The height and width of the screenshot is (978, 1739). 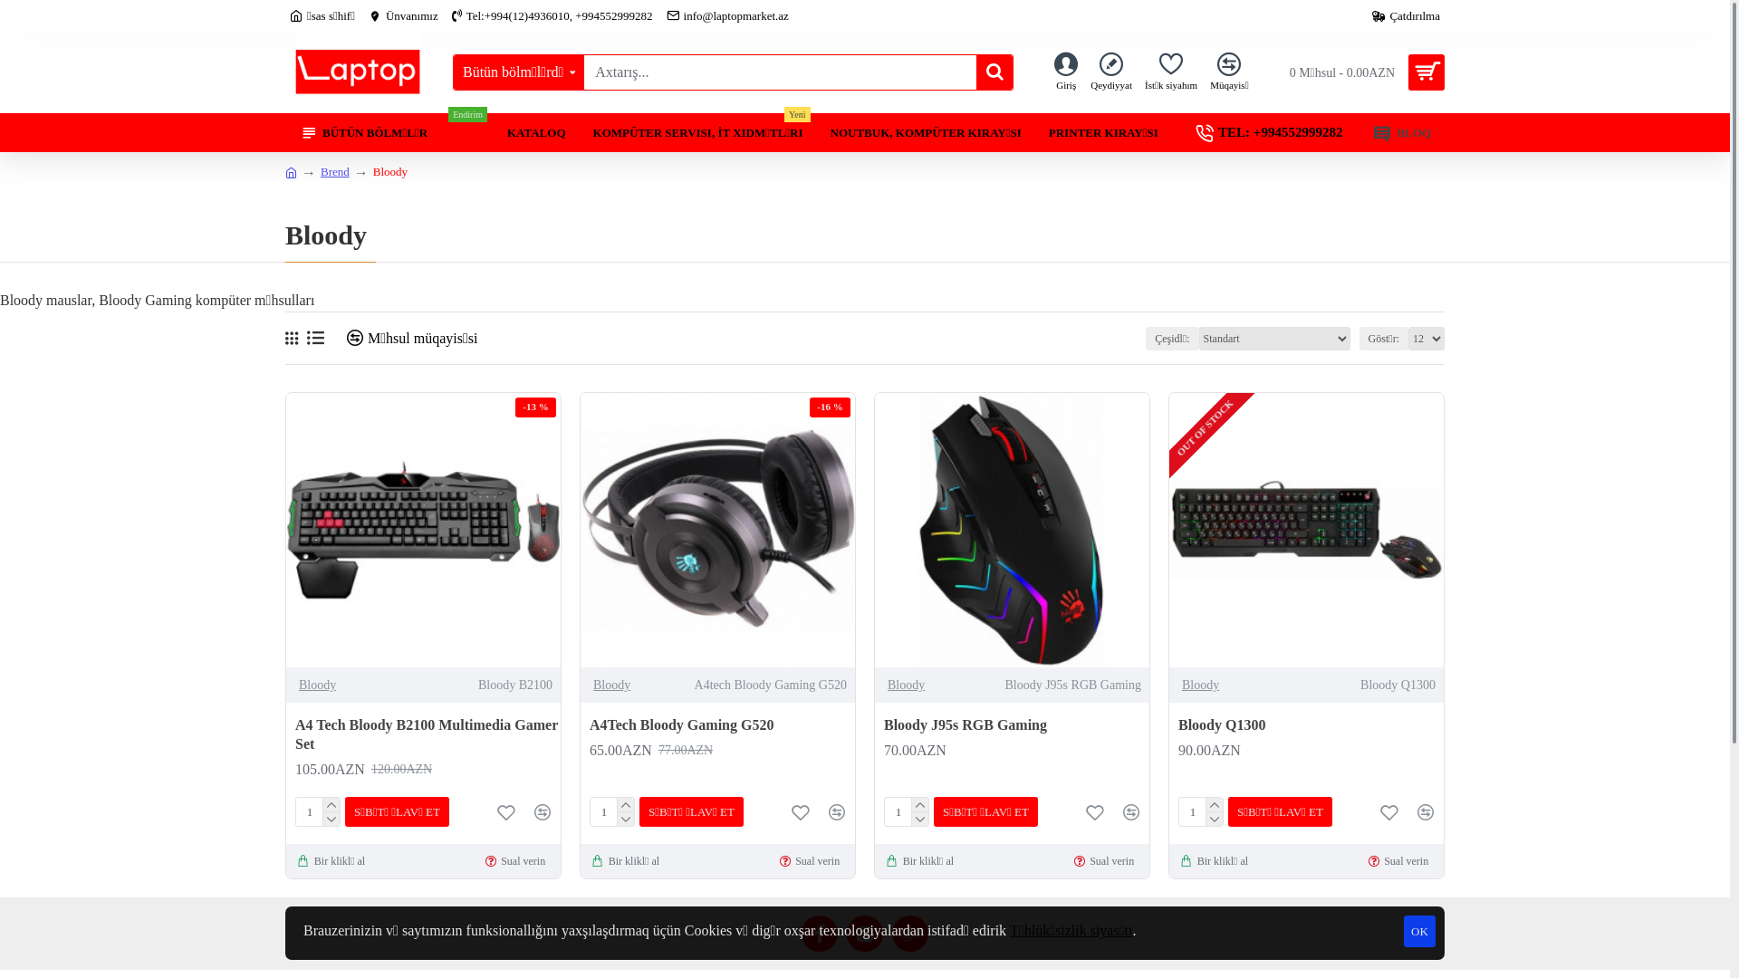 I want to click on Bloody, so click(x=612, y=685).